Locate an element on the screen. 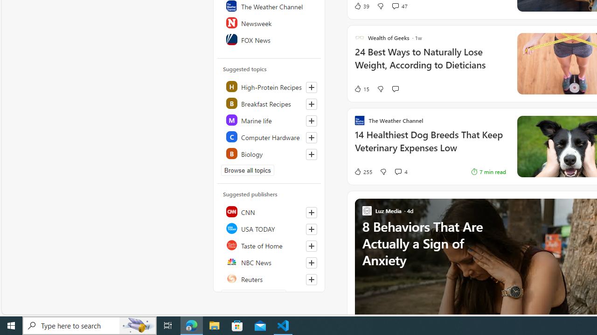 The height and width of the screenshot is (335, 597). 15 Like is located at coordinates (361, 89).